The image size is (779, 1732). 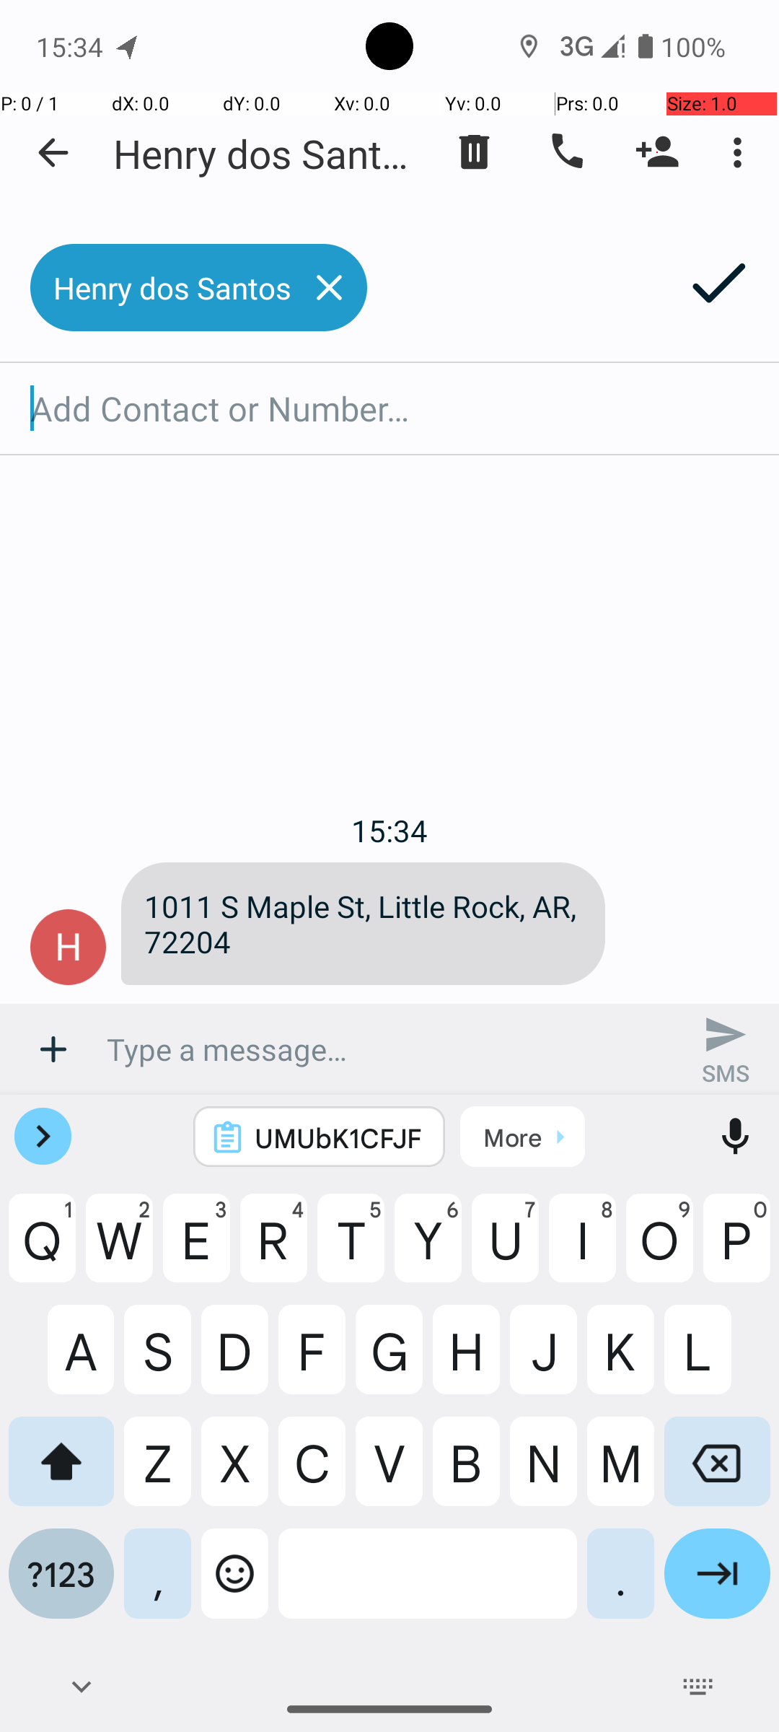 What do you see at coordinates (364, 924) in the screenshot?
I see `1011 S Maple St, Little Rock, AR, 72204` at bounding box center [364, 924].